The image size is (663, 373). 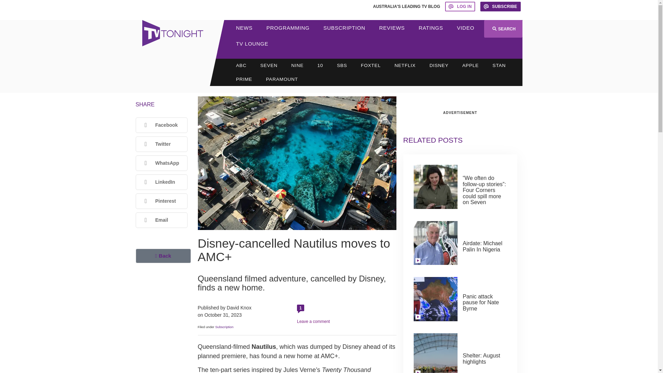 I want to click on NEWS, so click(x=244, y=28).